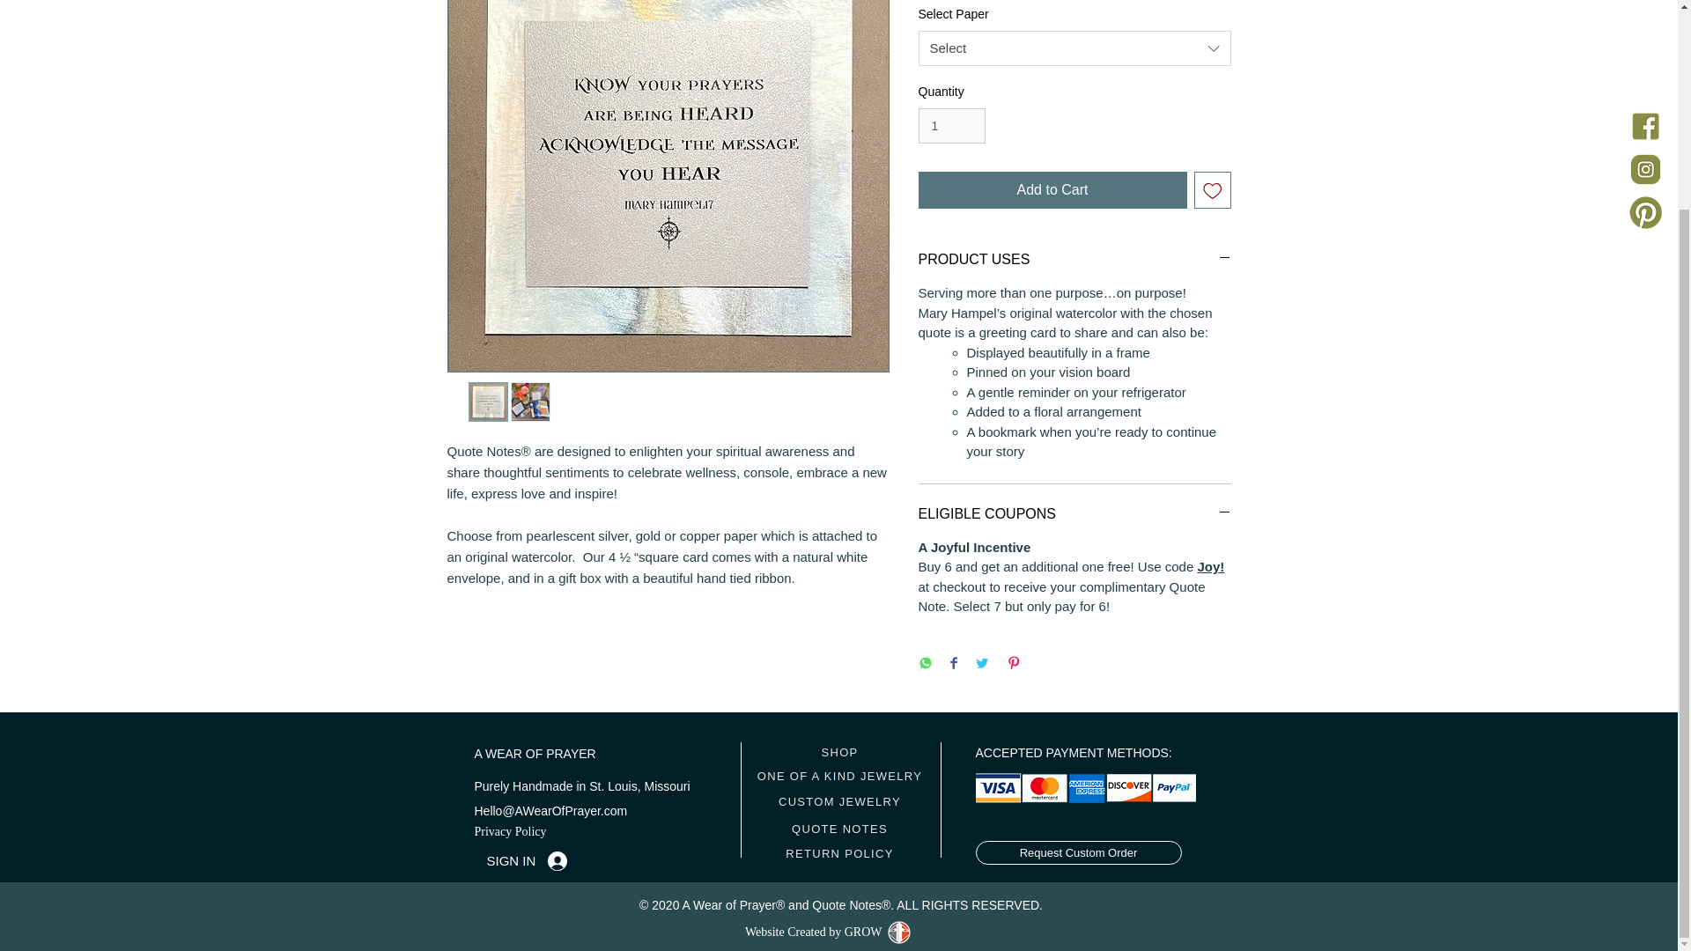 Image resolution: width=1691 pixels, height=951 pixels. What do you see at coordinates (840, 852) in the screenshot?
I see `RETURN POLICY` at bounding box center [840, 852].